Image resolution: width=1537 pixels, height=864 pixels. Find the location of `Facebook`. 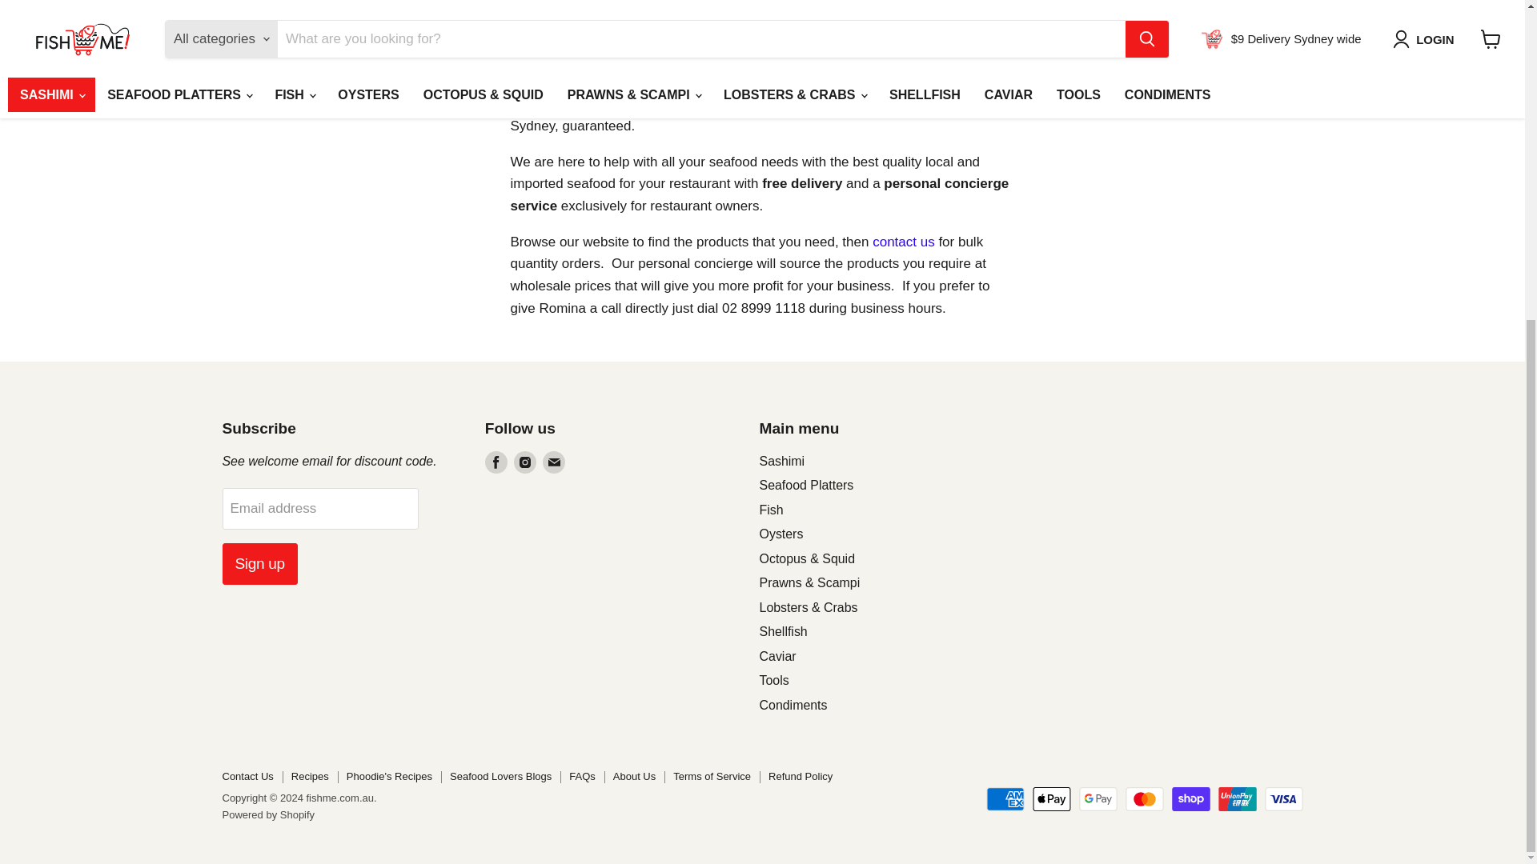

Facebook is located at coordinates (496, 462).